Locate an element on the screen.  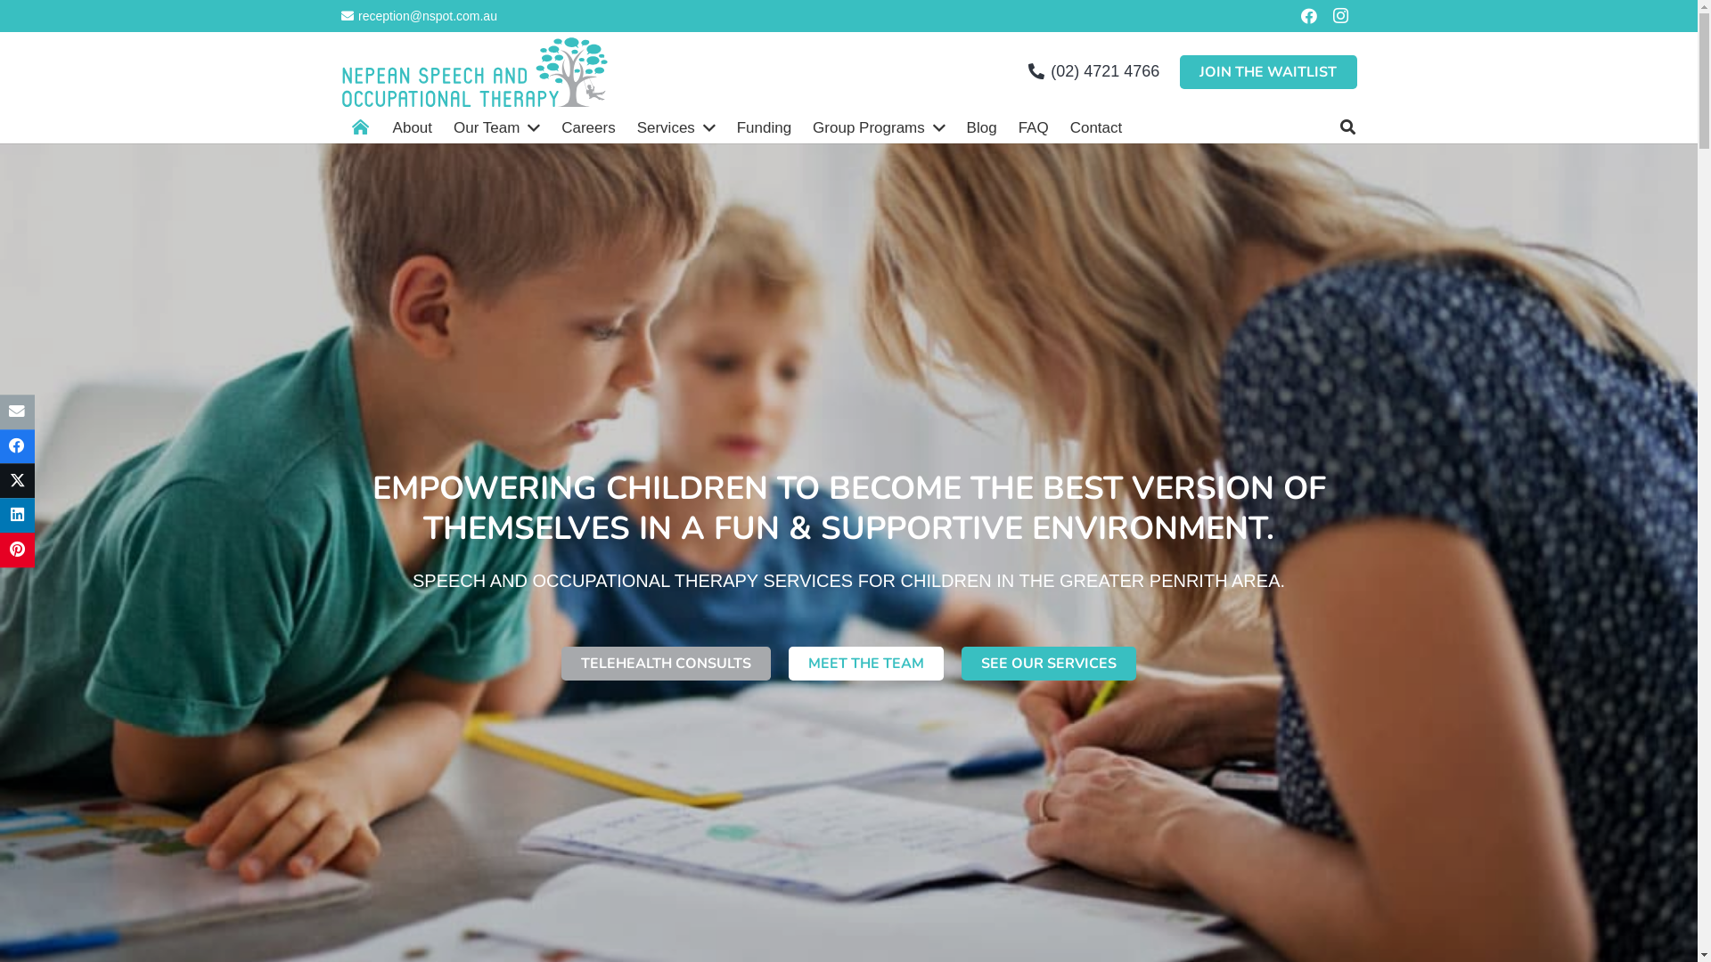
Our Team is located at coordinates (497, 127).